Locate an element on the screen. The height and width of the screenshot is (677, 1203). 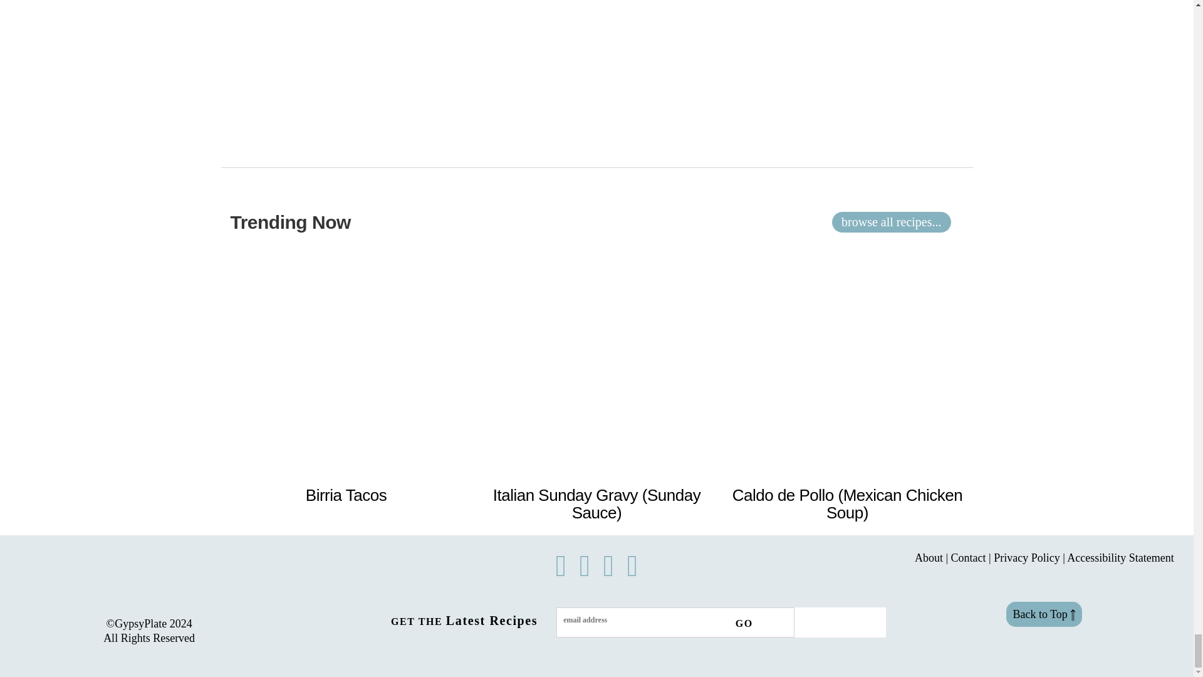
Flank Steak Fajitas is located at coordinates (847, 504).